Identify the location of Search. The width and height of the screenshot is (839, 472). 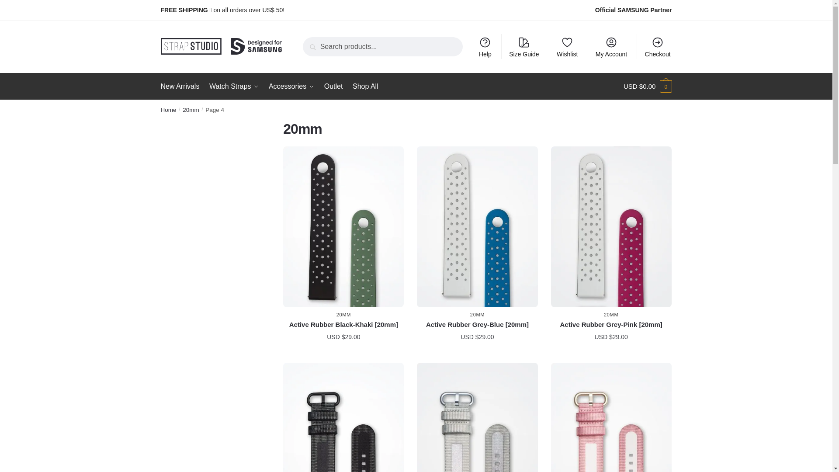
(316, 43).